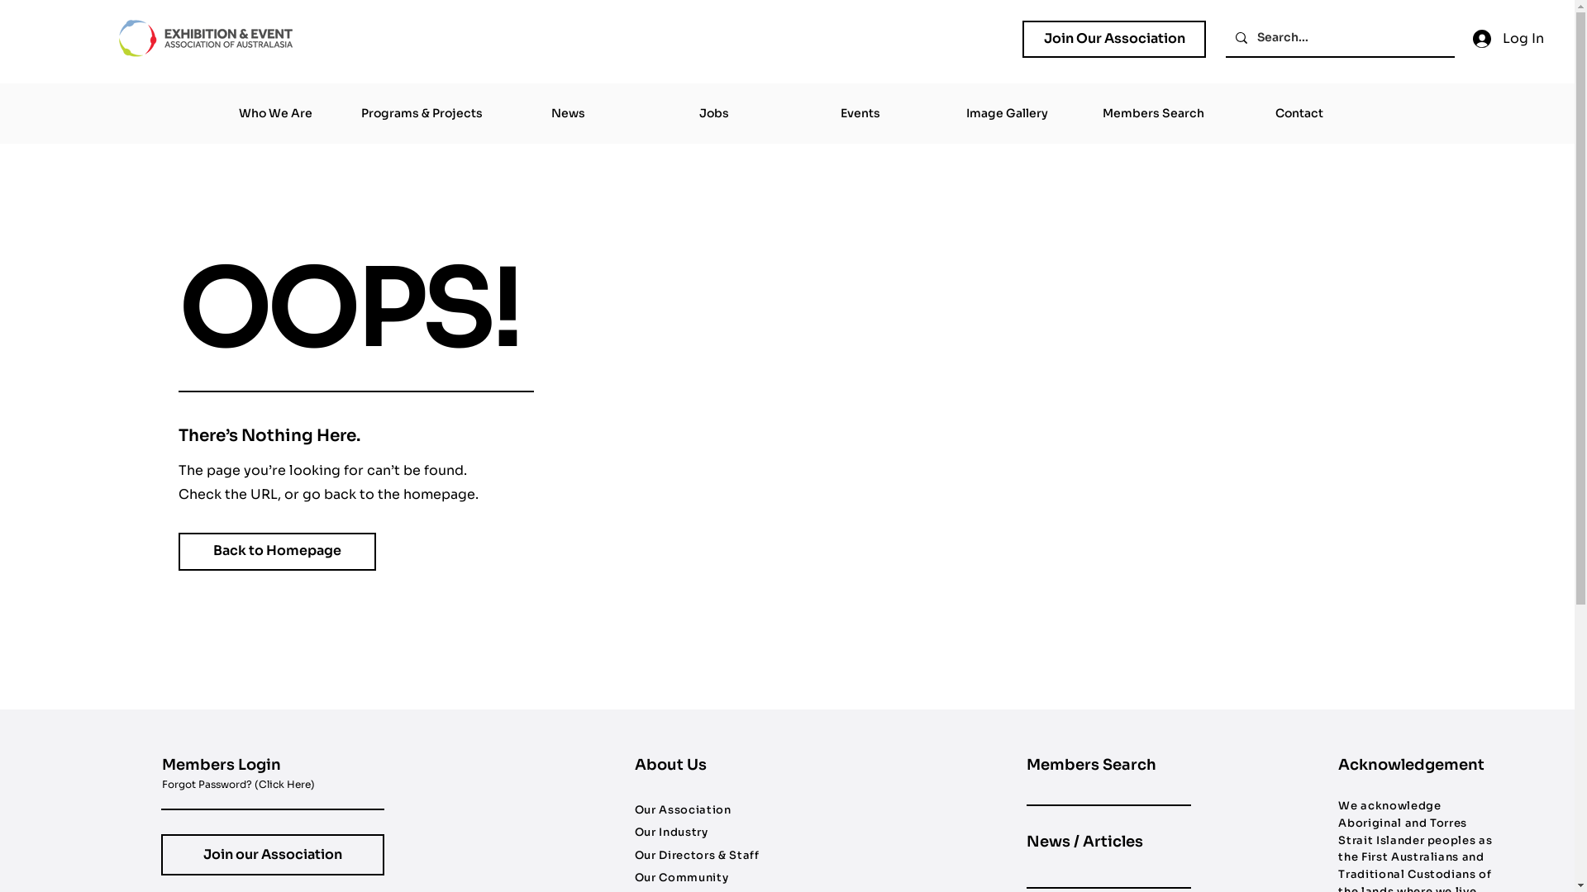  Describe the element at coordinates (1007, 114) in the screenshot. I see `Image Gallery` at that location.